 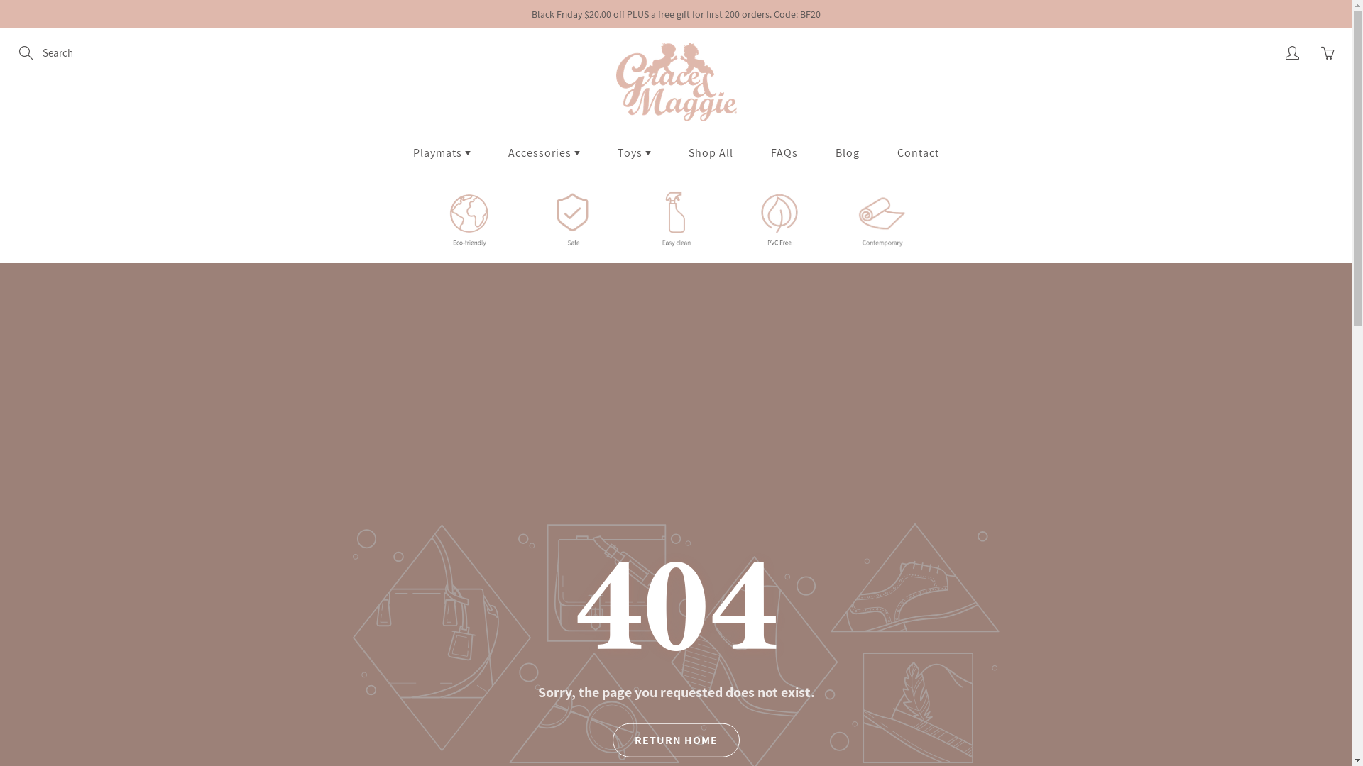 What do you see at coordinates (784, 152) in the screenshot?
I see `FAQs` at bounding box center [784, 152].